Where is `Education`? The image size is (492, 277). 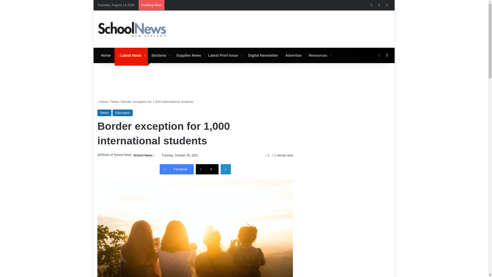 Education is located at coordinates (122, 113).